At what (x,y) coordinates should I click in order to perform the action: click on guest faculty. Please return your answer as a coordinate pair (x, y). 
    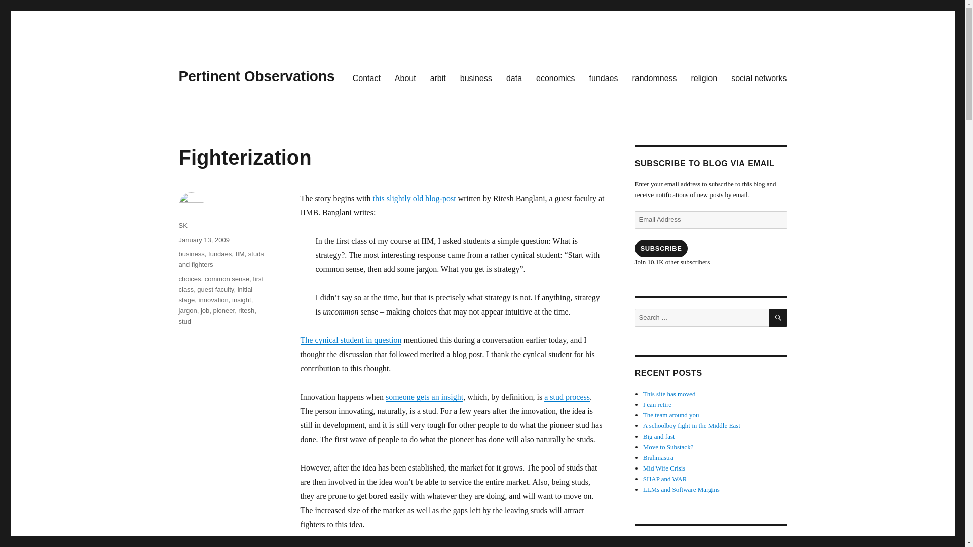
    Looking at the image, I should click on (215, 289).